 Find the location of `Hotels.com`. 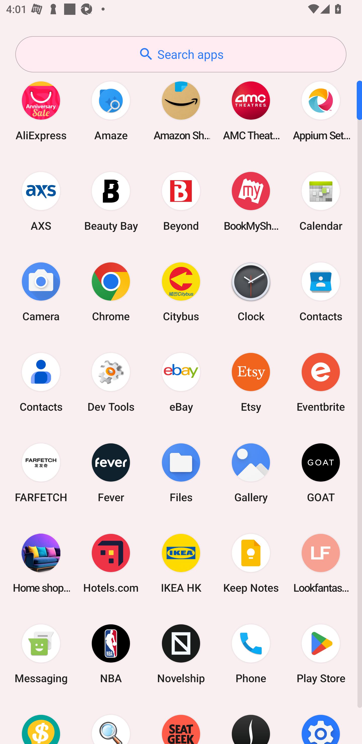

Hotels.com is located at coordinates (111, 563).